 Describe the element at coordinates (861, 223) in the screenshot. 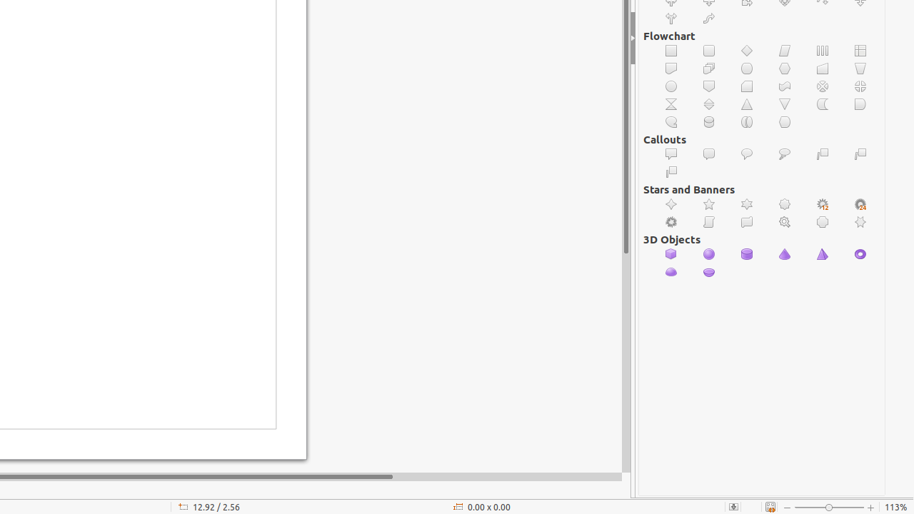

I see `6-Point Star, Concave` at that location.